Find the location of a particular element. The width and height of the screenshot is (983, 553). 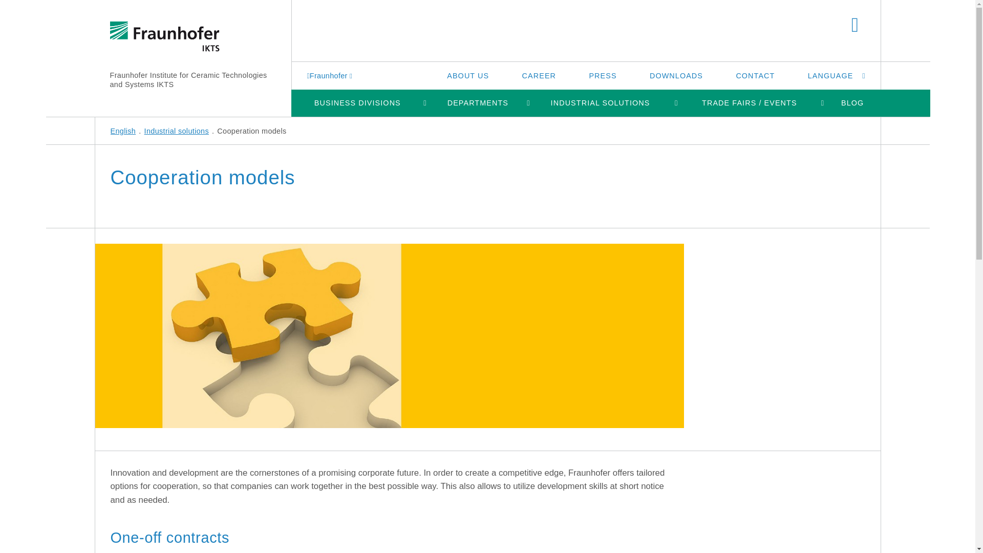

SEARCH is located at coordinates (855, 26).